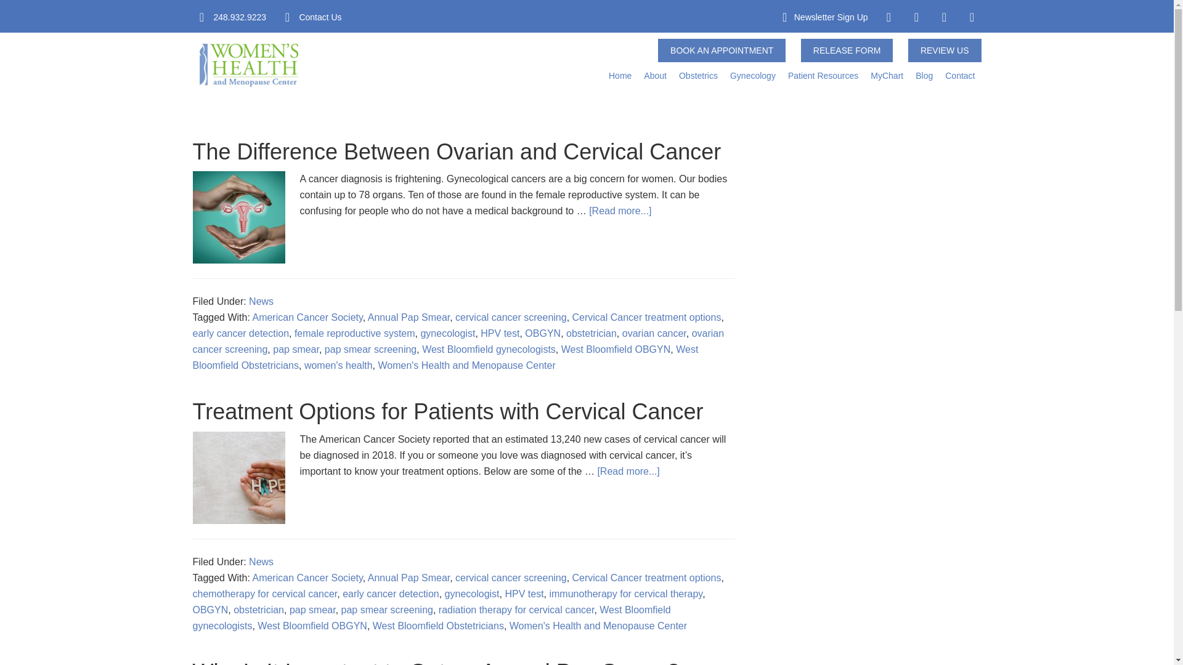  I want to click on Obstetrics, so click(699, 75).